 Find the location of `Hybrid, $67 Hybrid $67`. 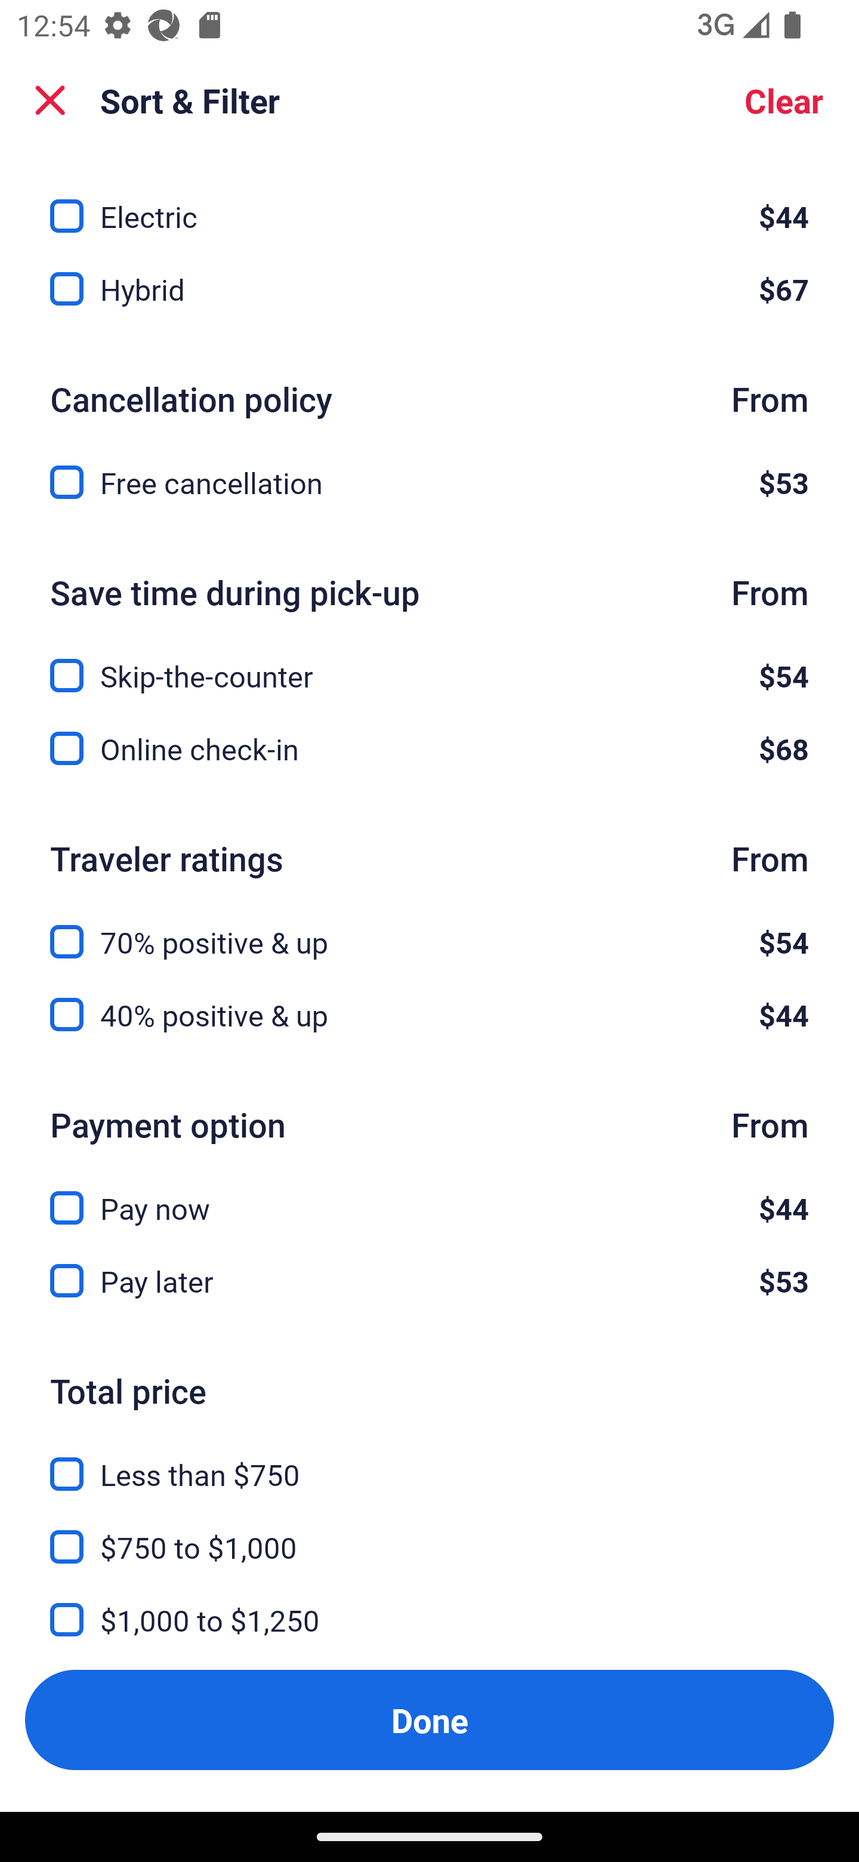

Hybrid, $67 Hybrid $67 is located at coordinates (429, 289).